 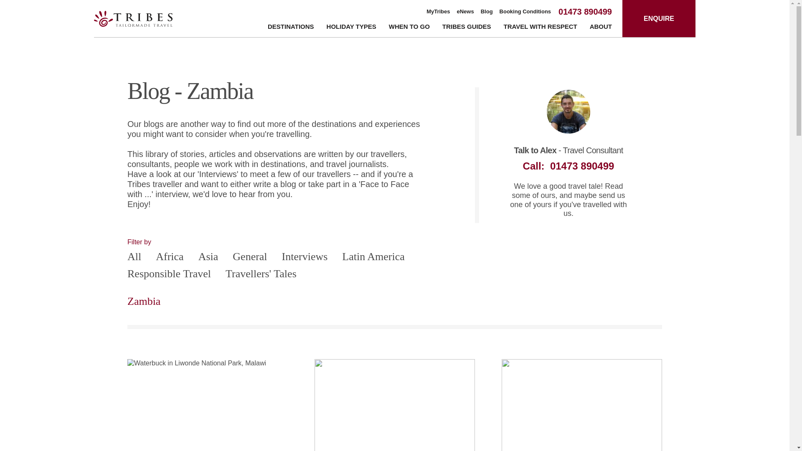 I want to click on Booking Conditions, so click(x=525, y=12).